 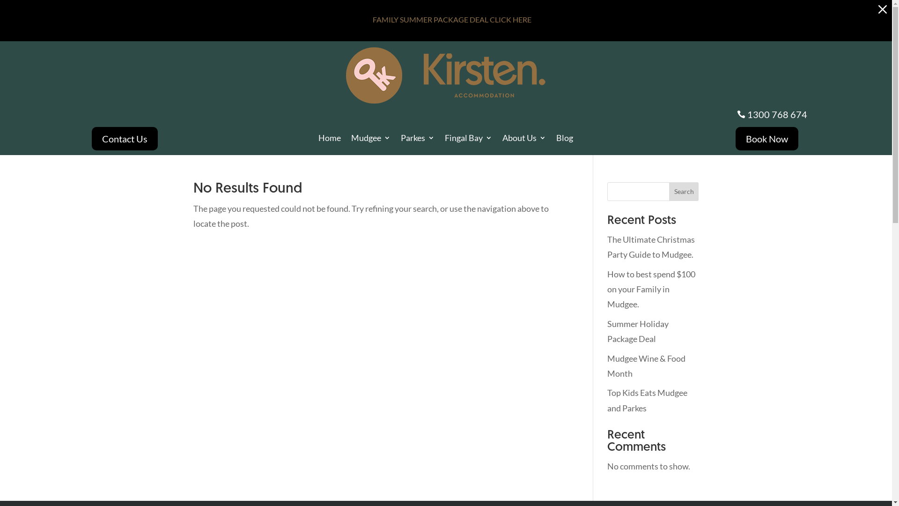 I want to click on Book Now, so click(x=767, y=139).